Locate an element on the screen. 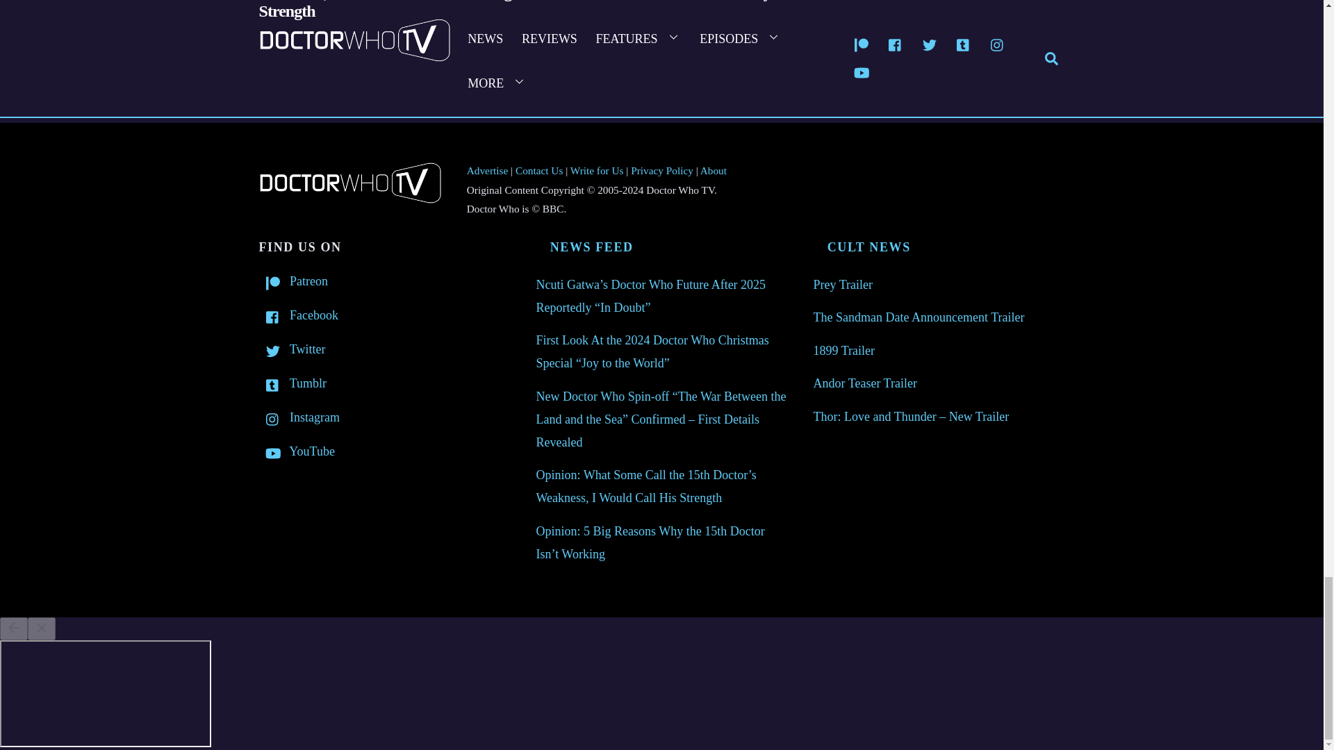 This screenshot has width=1334, height=750. Doctor Who TV is located at coordinates (349, 199).